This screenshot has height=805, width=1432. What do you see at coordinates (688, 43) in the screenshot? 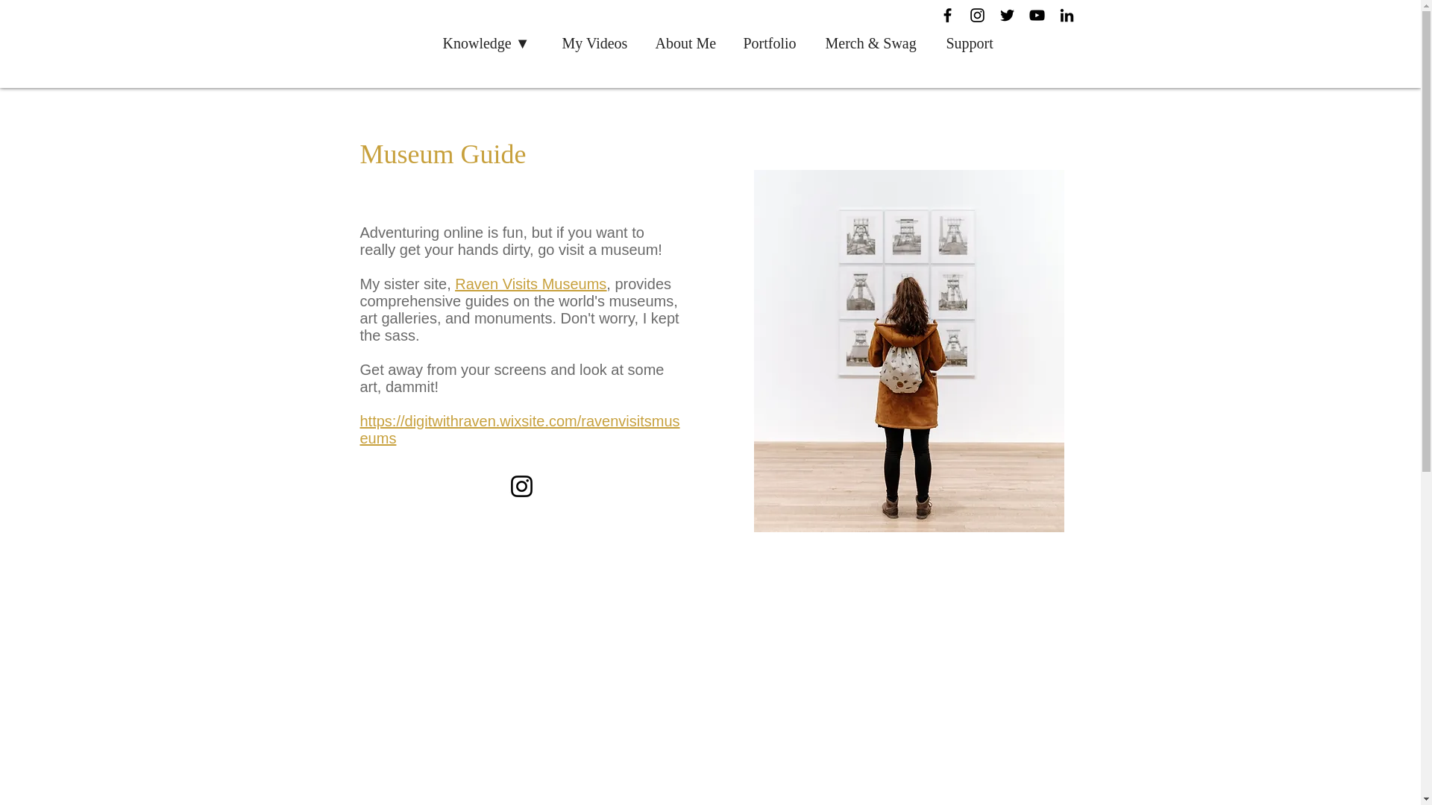
I see `About Me` at bounding box center [688, 43].